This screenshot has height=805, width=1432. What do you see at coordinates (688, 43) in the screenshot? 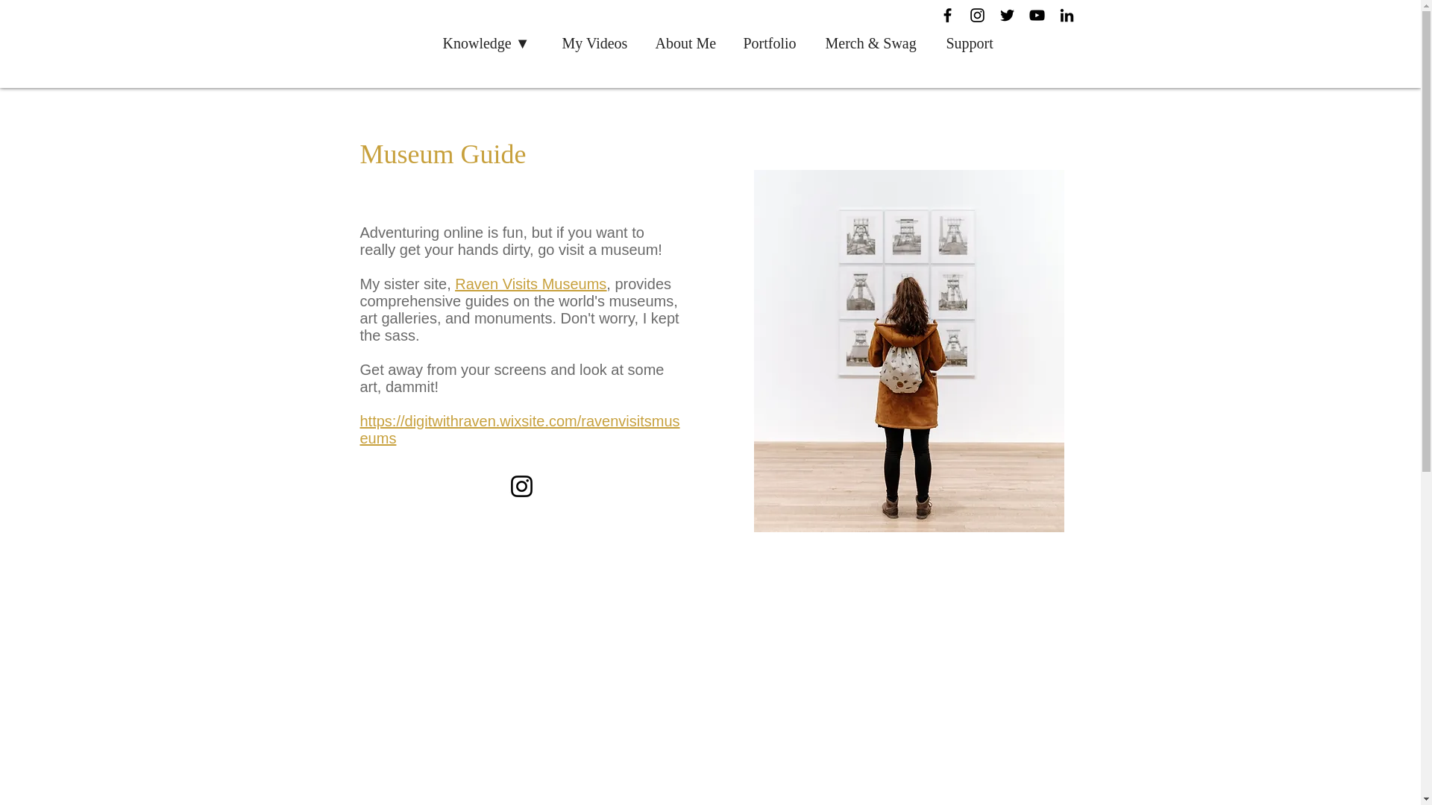
I see `About Me` at bounding box center [688, 43].